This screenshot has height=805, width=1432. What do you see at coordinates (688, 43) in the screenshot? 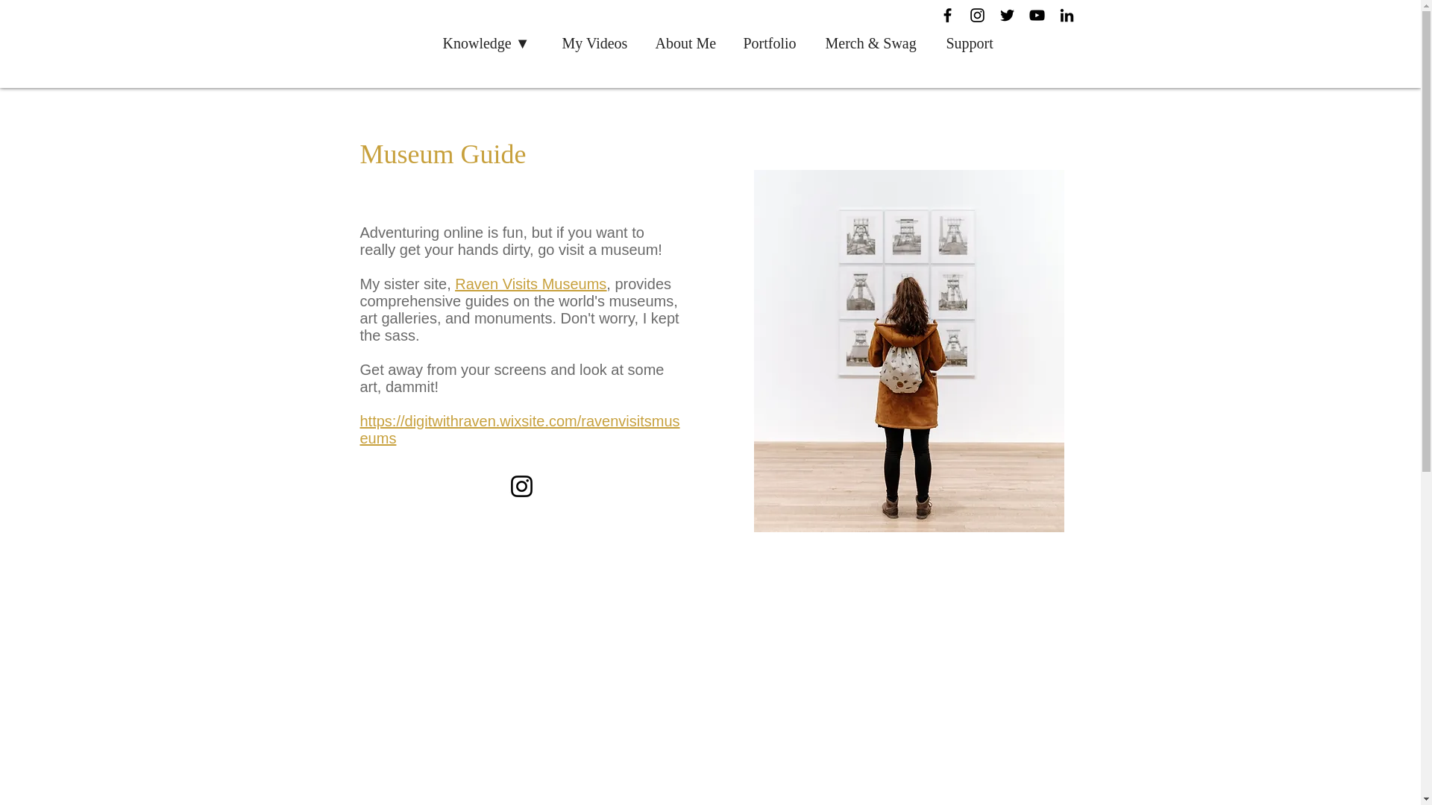
I see `About Me` at bounding box center [688, 43].